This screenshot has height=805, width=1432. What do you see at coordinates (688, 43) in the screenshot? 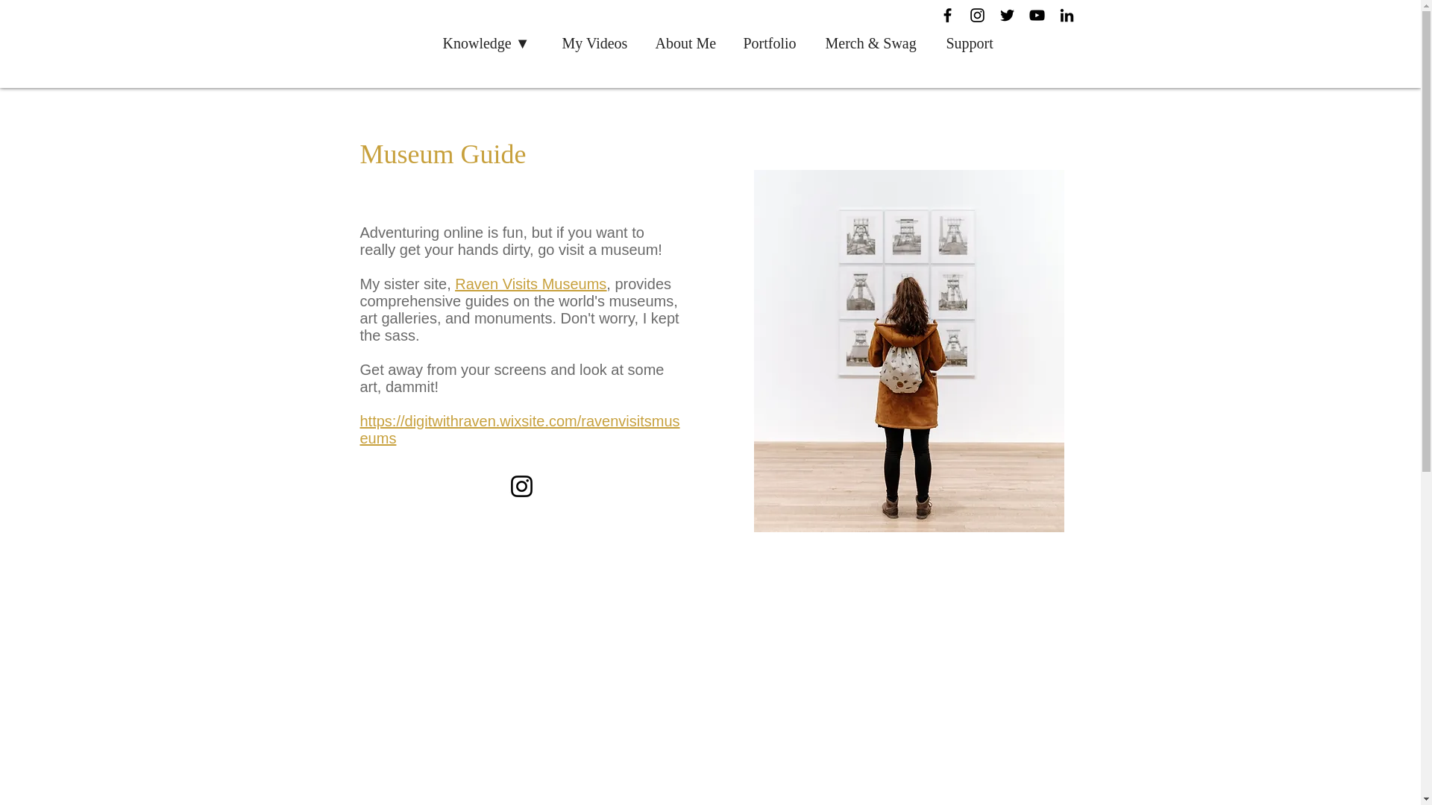
I see `About Me` at bounding box center [688, 43].